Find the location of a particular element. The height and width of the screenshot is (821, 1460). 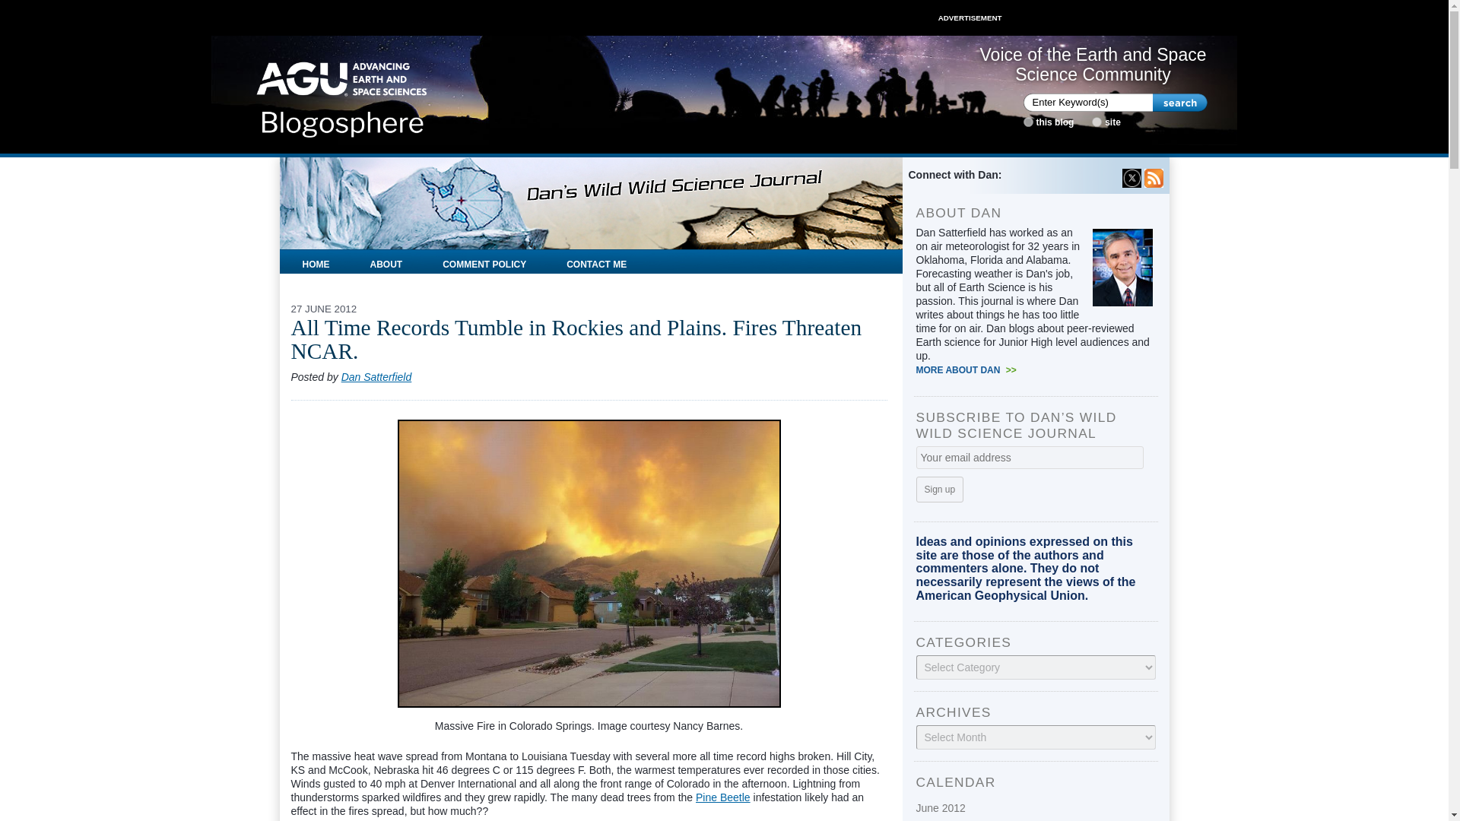

COMMENT POLICY is located at coordinates (484, 262).